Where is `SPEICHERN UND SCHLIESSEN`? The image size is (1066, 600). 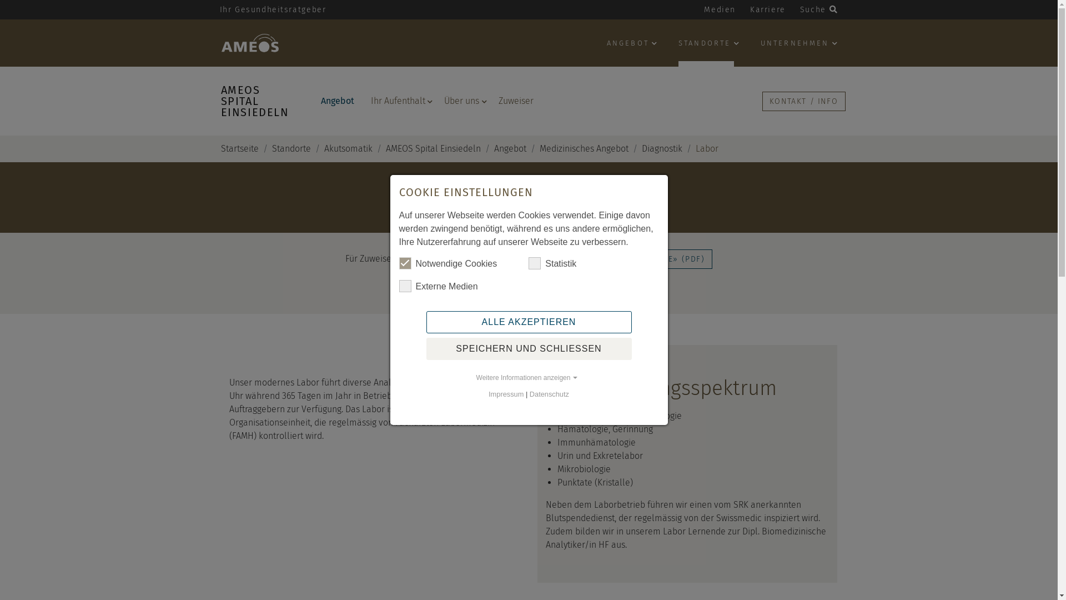
SPEICHERN UND SCHLIESSEN is located at coordinates (529, 349).